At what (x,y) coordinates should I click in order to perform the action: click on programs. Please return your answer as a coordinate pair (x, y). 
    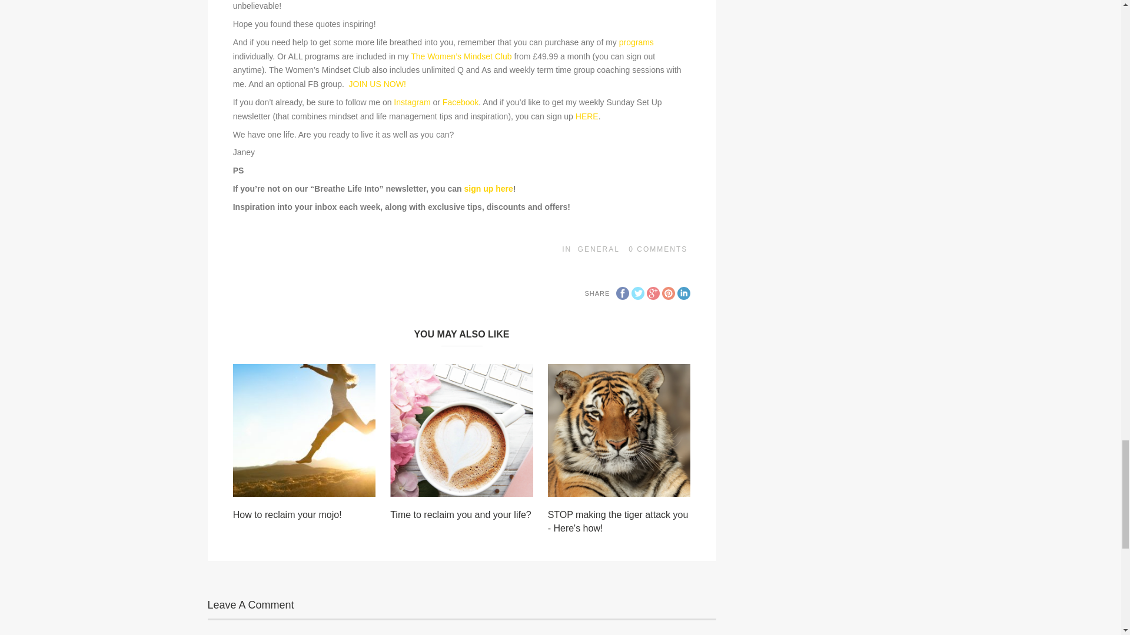
    Looking at the image, I should click on (637, 42).